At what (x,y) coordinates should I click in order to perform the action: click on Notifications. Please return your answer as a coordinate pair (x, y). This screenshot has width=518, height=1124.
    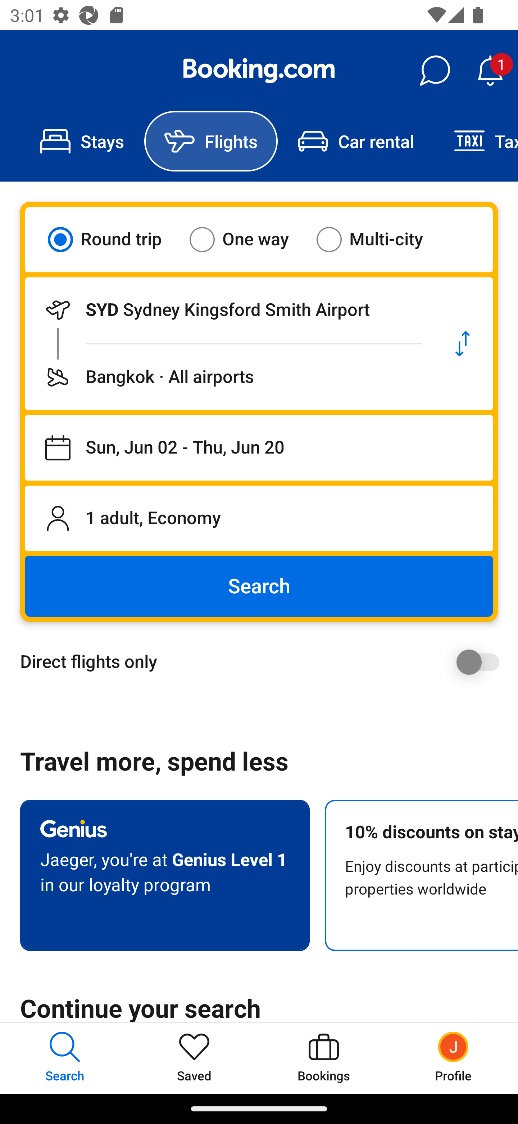
    Looking at the image, I should click on (490, 71).